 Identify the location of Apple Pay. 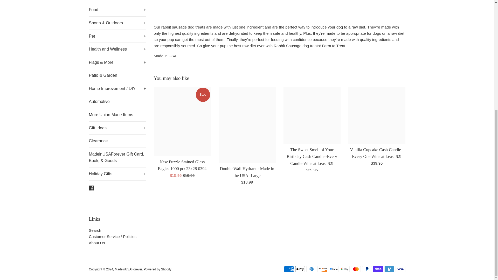
(300, 269).